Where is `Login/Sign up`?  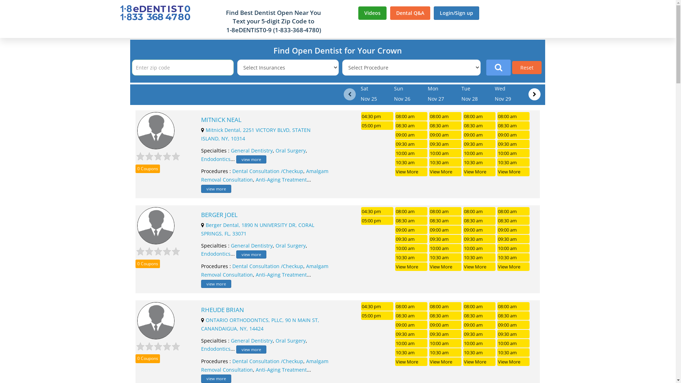
Login/Sign up is located at coordinates (456, 13).